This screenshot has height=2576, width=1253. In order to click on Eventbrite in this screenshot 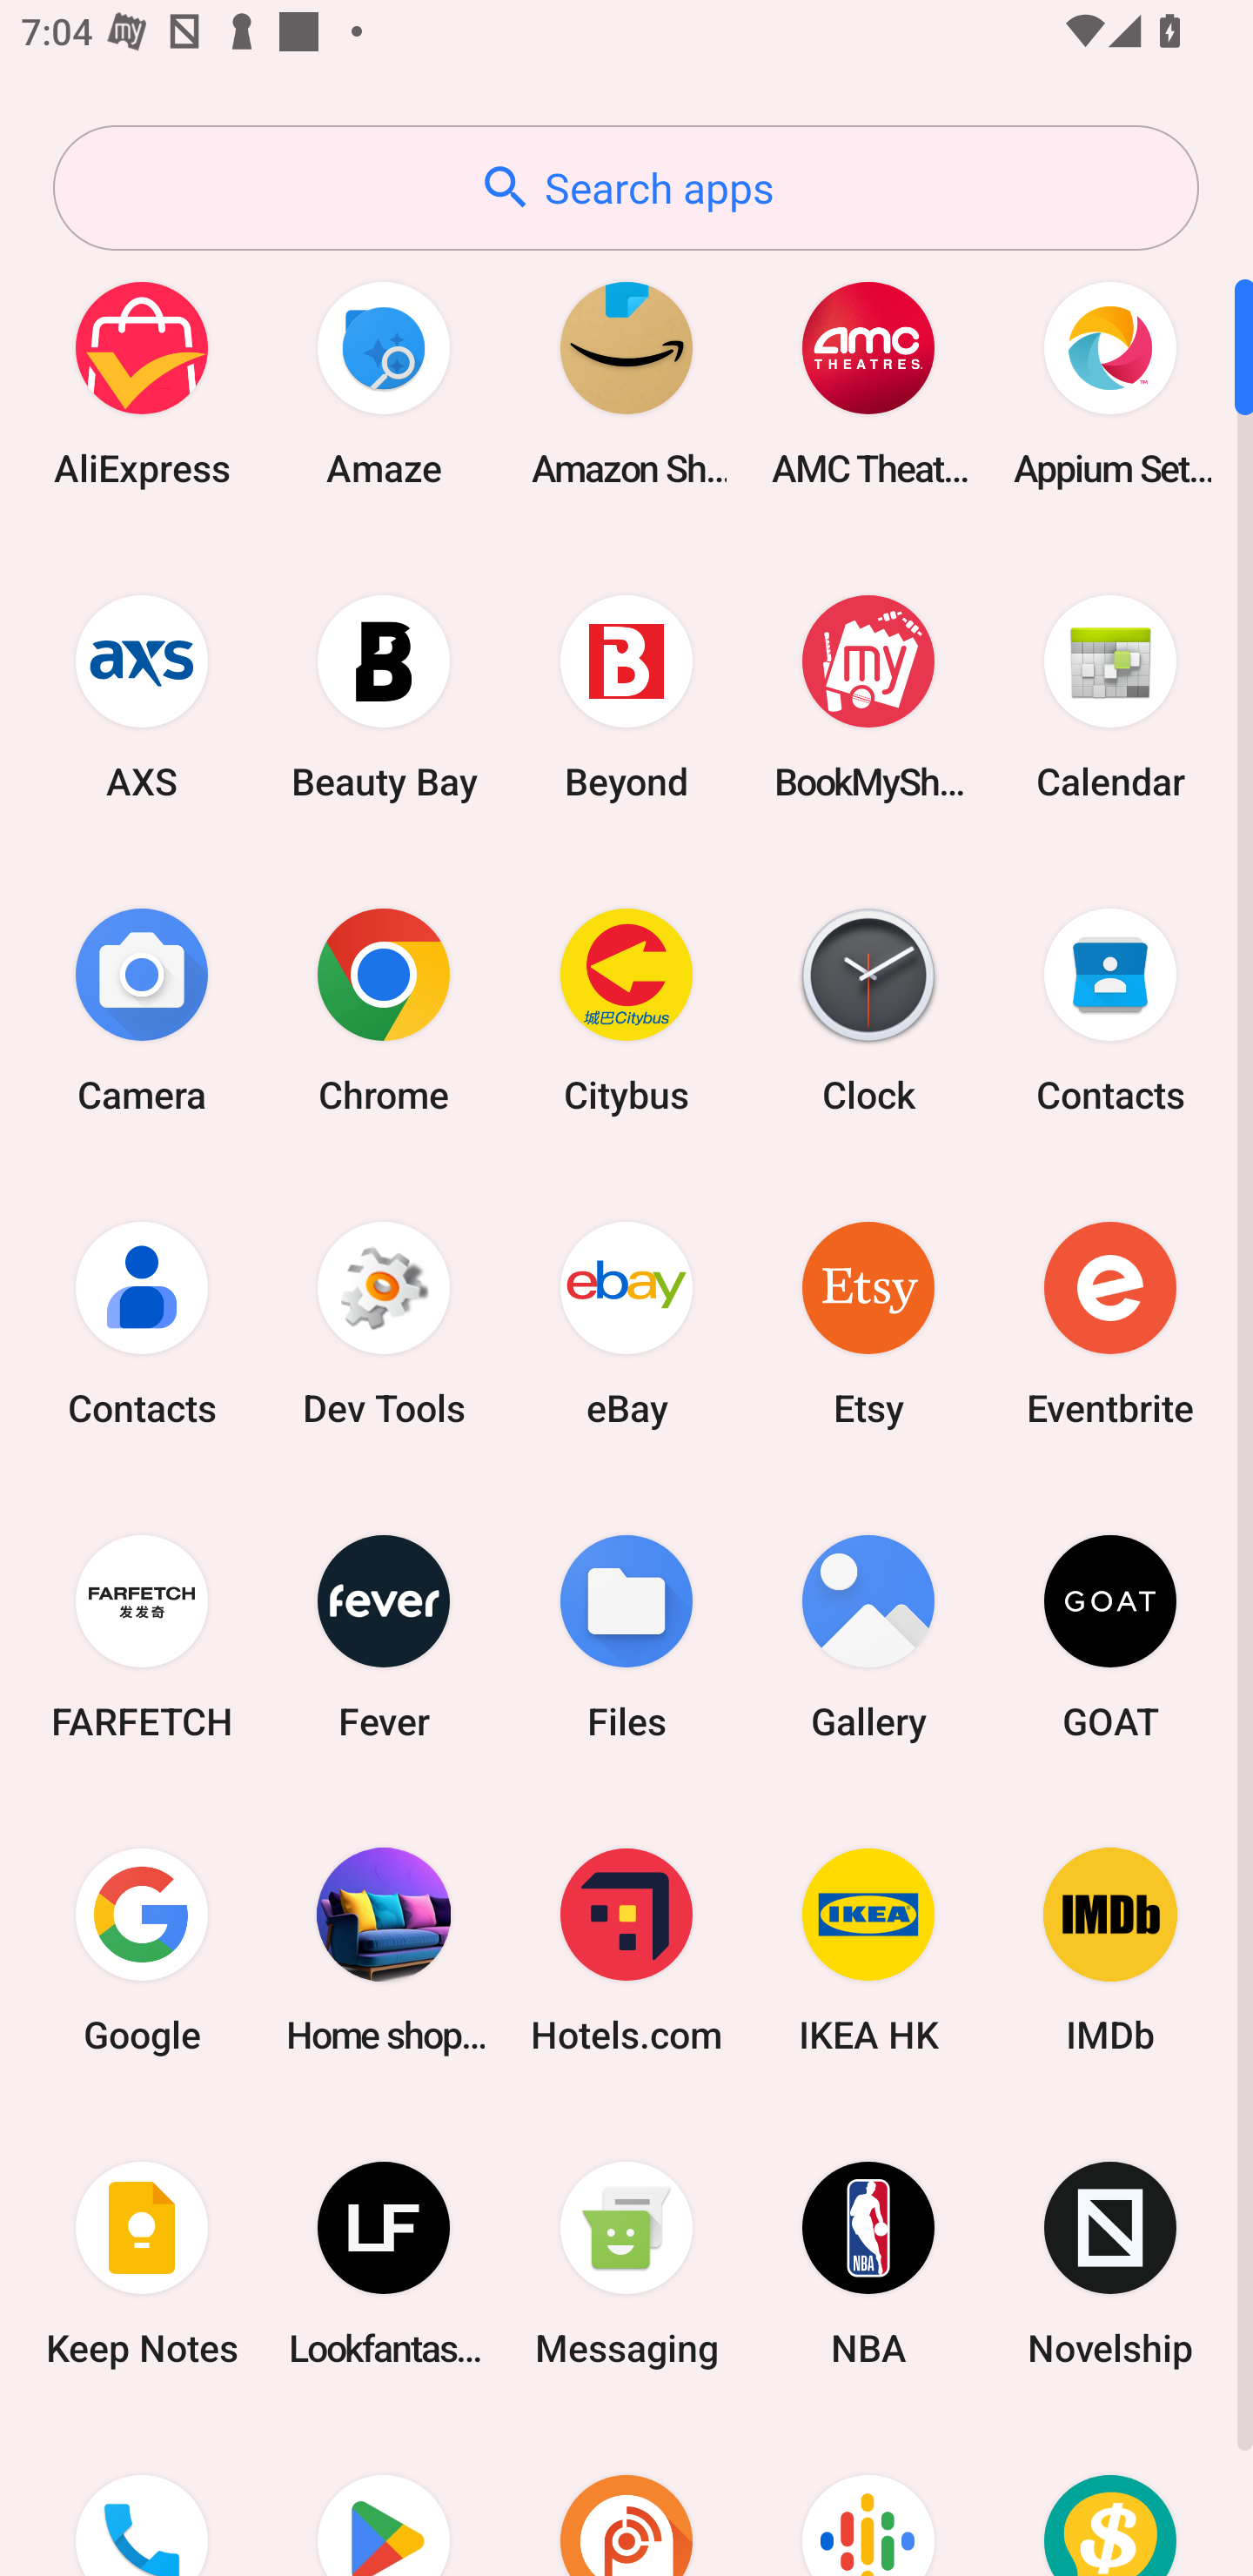, I will do `click(1110, 1323)`.